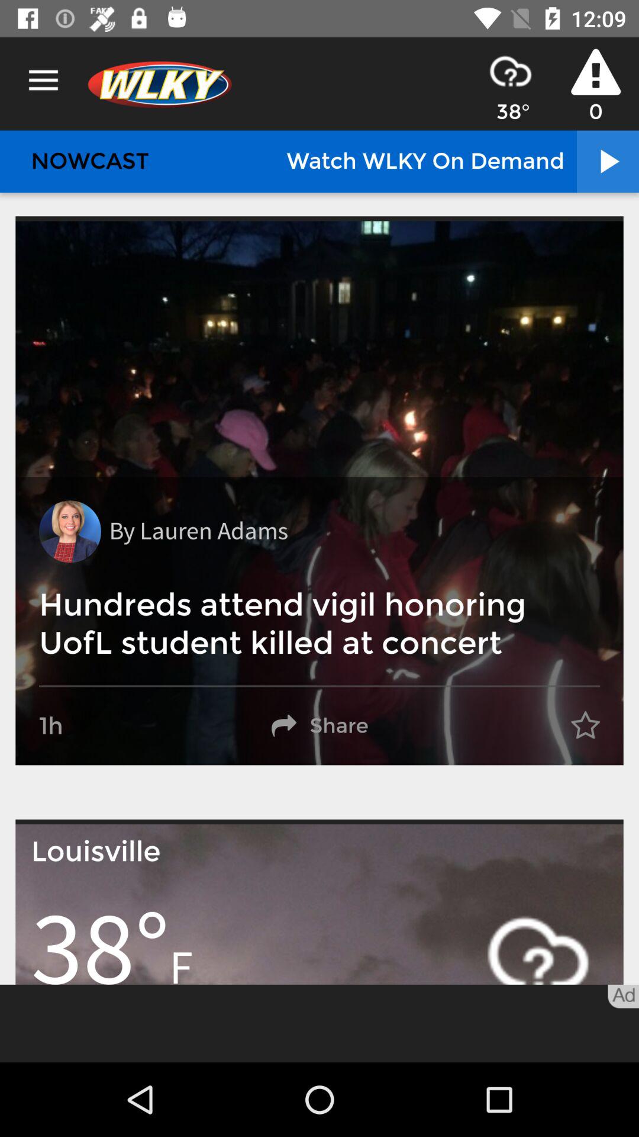 The height and width of the screenshot is (1137, 639). I want to click on turn on icon above the nowcast icon, so click(43, 81).